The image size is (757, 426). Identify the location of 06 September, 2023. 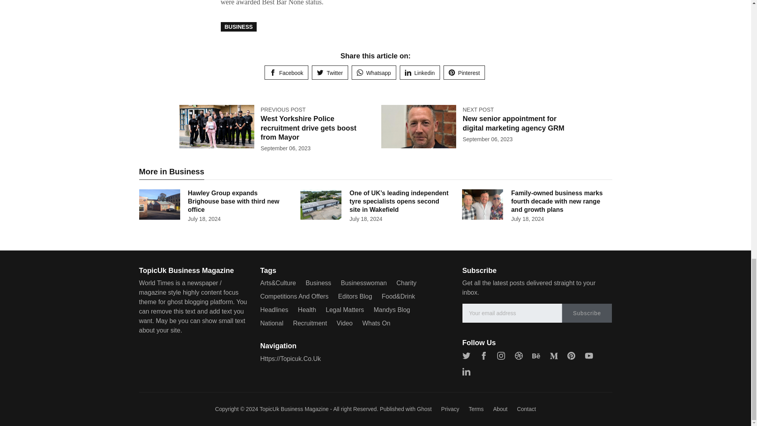
(285, 148).